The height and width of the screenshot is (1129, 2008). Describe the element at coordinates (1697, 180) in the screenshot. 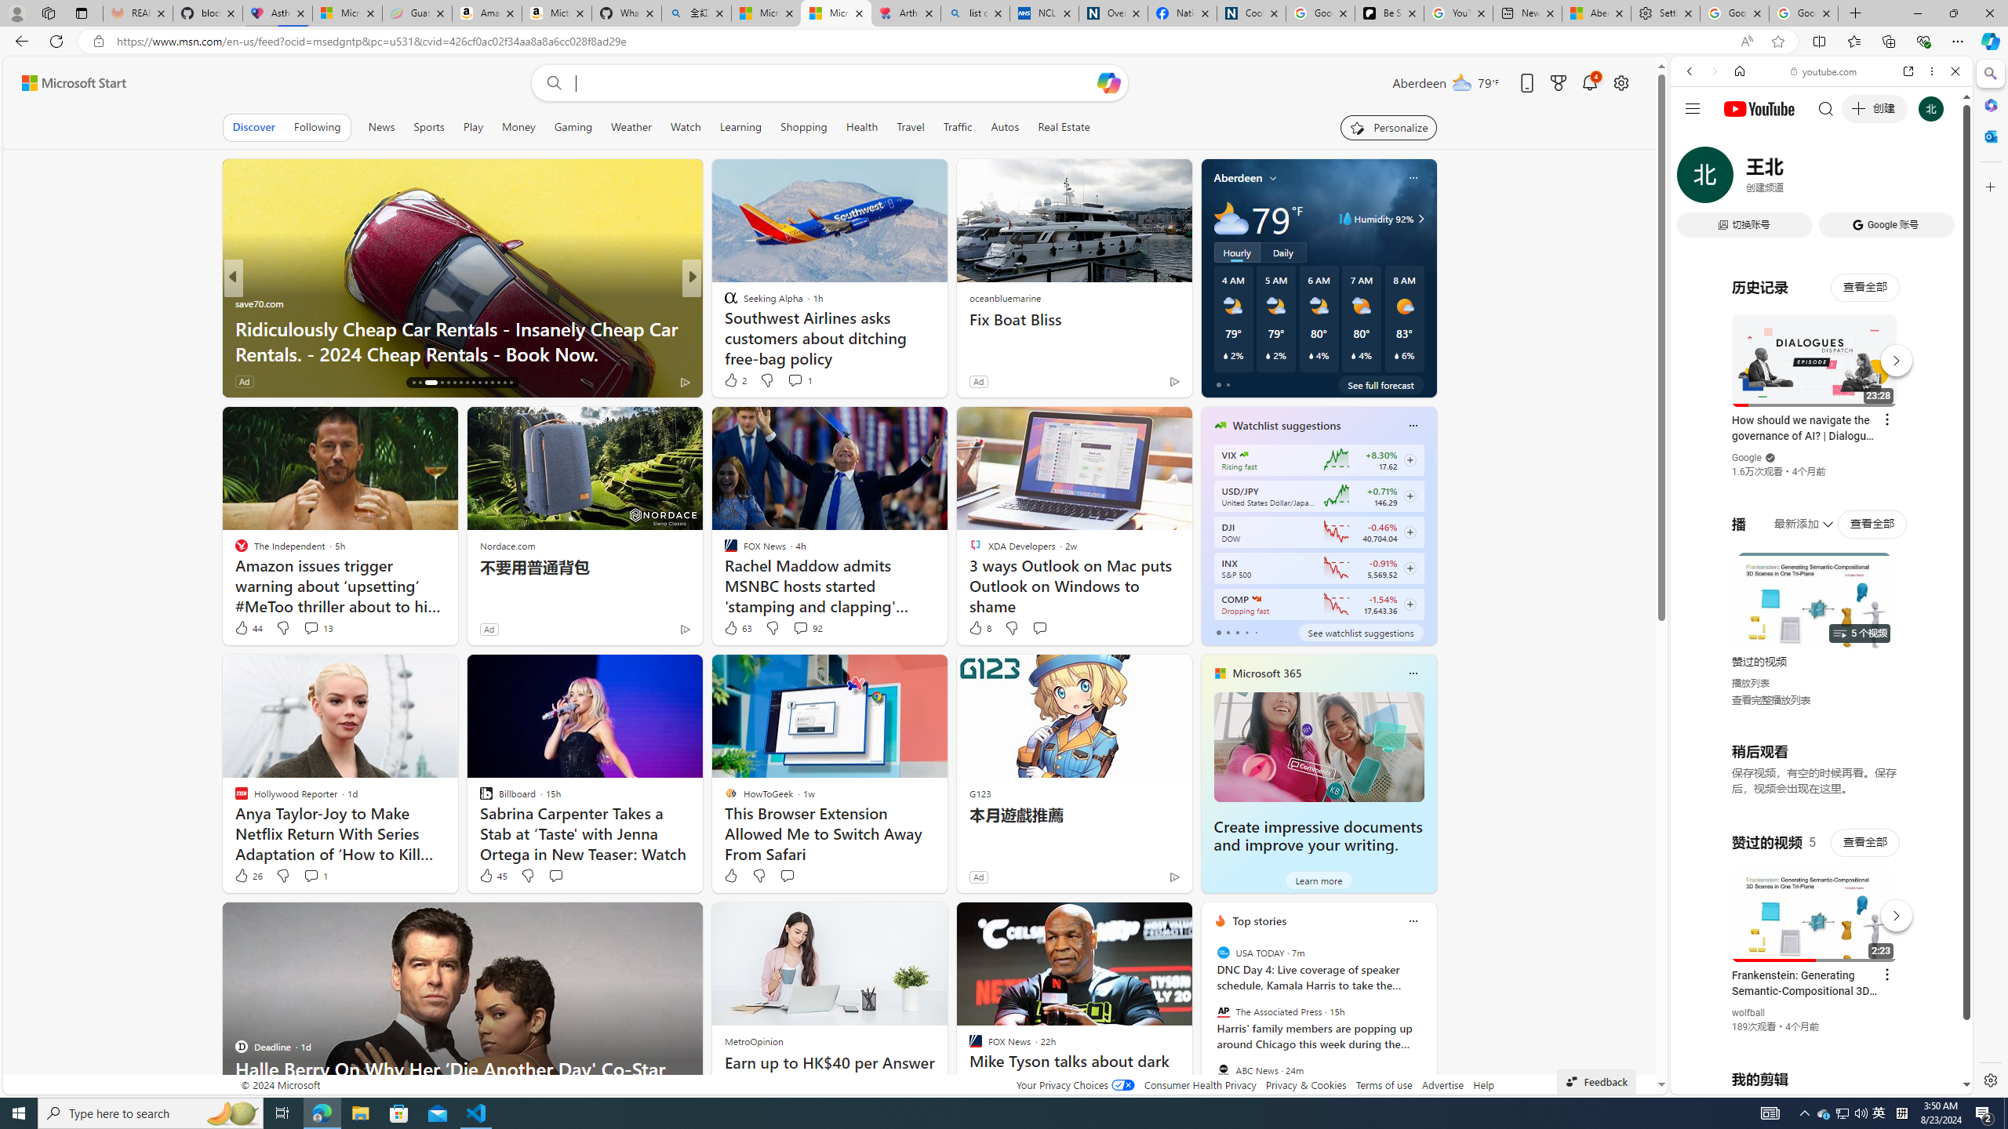

I see `WEB  ` at that location.